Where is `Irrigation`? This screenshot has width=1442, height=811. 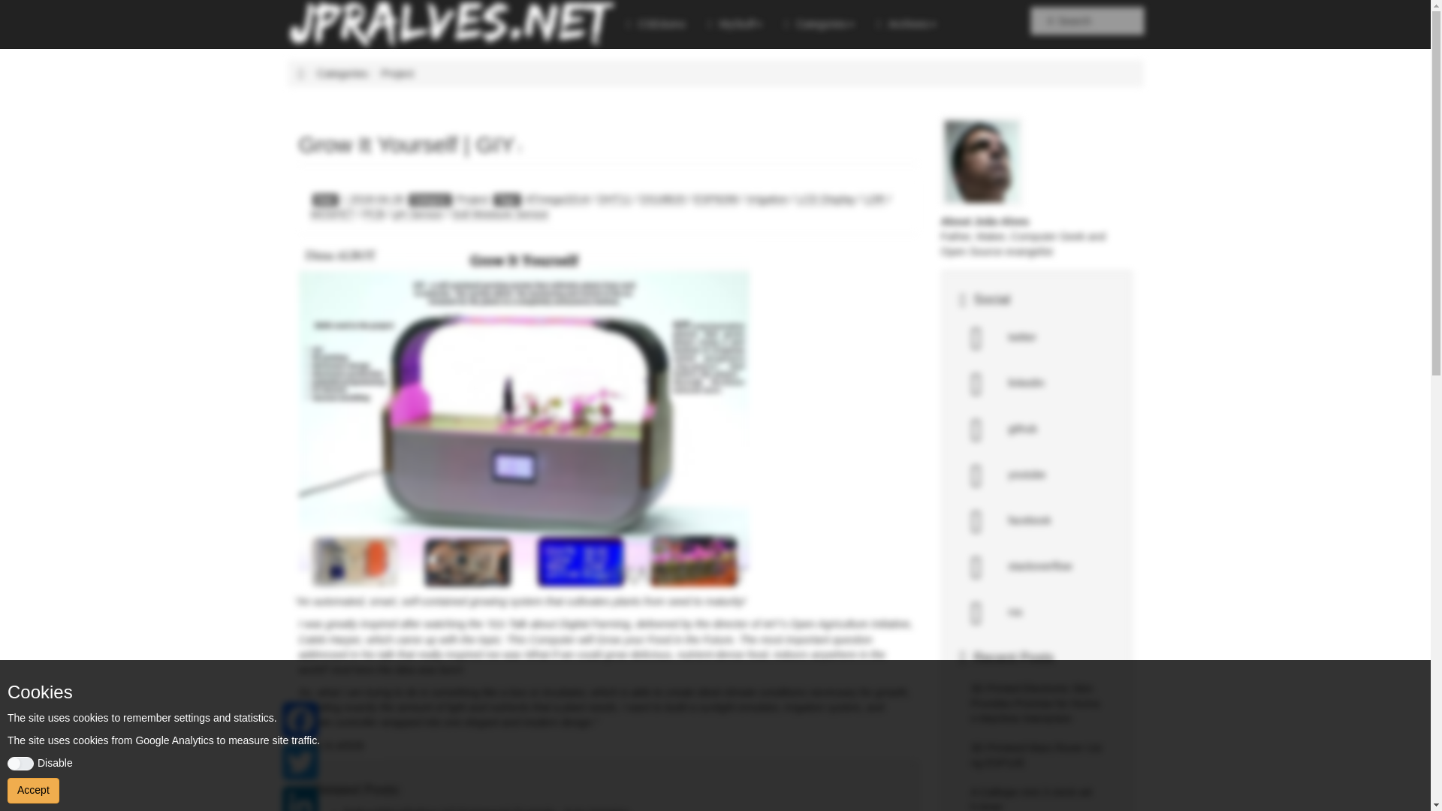 Irrigation is located at coordinates (767, 200).